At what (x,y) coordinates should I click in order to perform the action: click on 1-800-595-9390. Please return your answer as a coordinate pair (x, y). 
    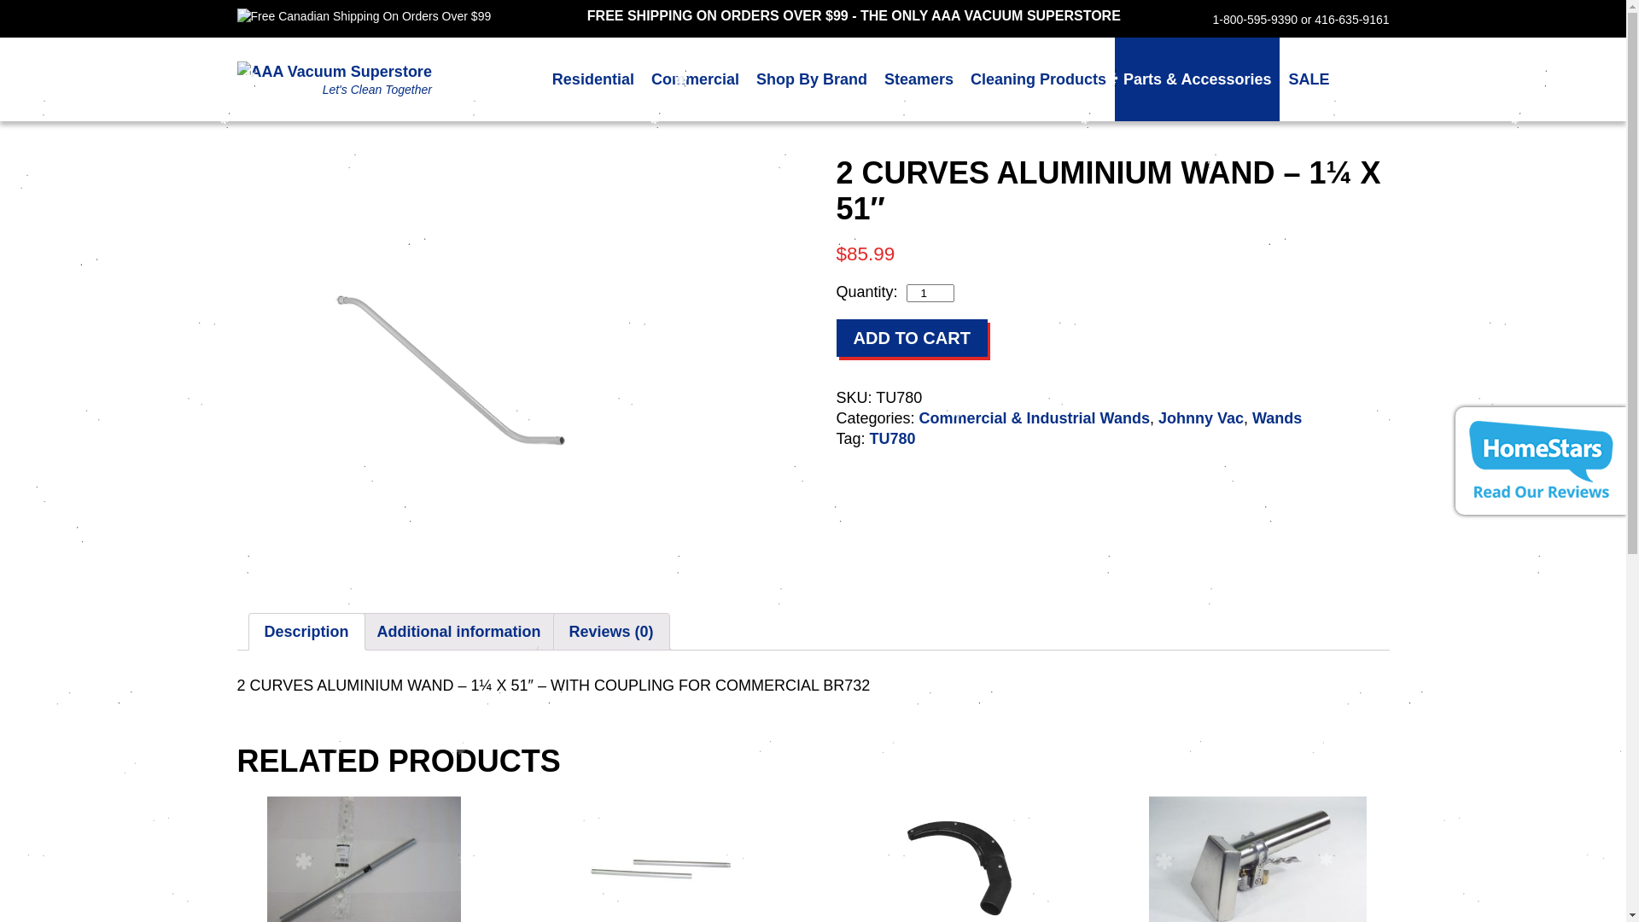
    Looking at the image, I should click on (1255, 20).